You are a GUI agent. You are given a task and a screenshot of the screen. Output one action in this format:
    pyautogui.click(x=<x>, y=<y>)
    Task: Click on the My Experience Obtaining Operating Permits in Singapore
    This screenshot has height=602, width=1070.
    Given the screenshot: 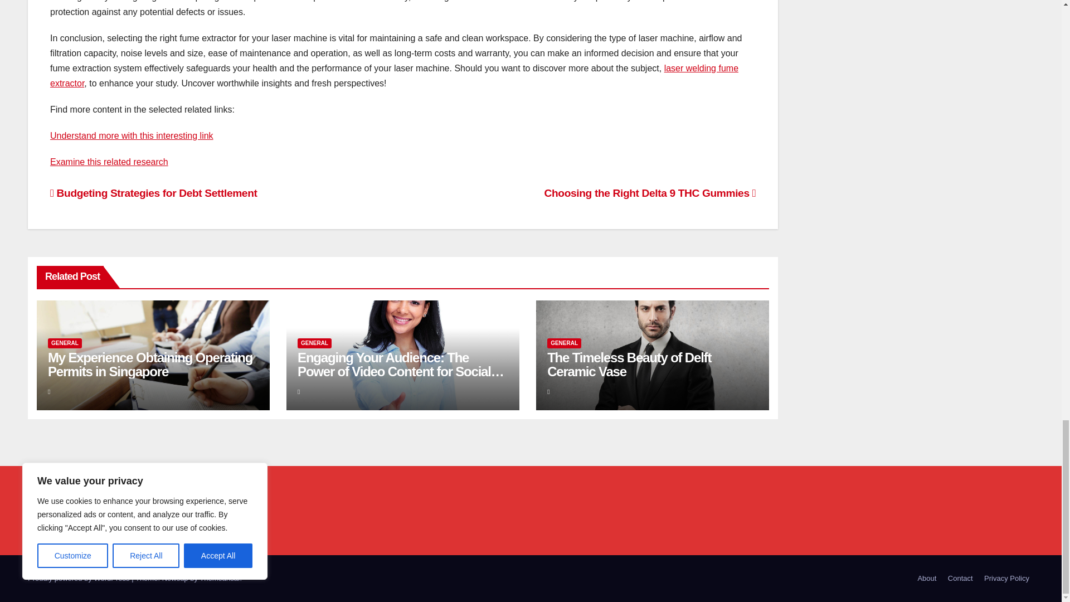 What is the action you would take?
    pyautogui.click(x=150, y=365)
    